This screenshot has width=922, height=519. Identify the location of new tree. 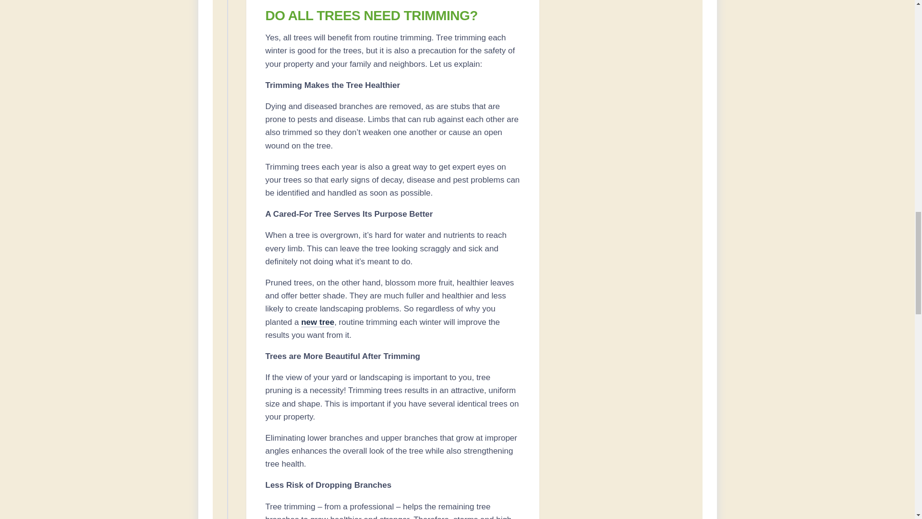
(317, 322).